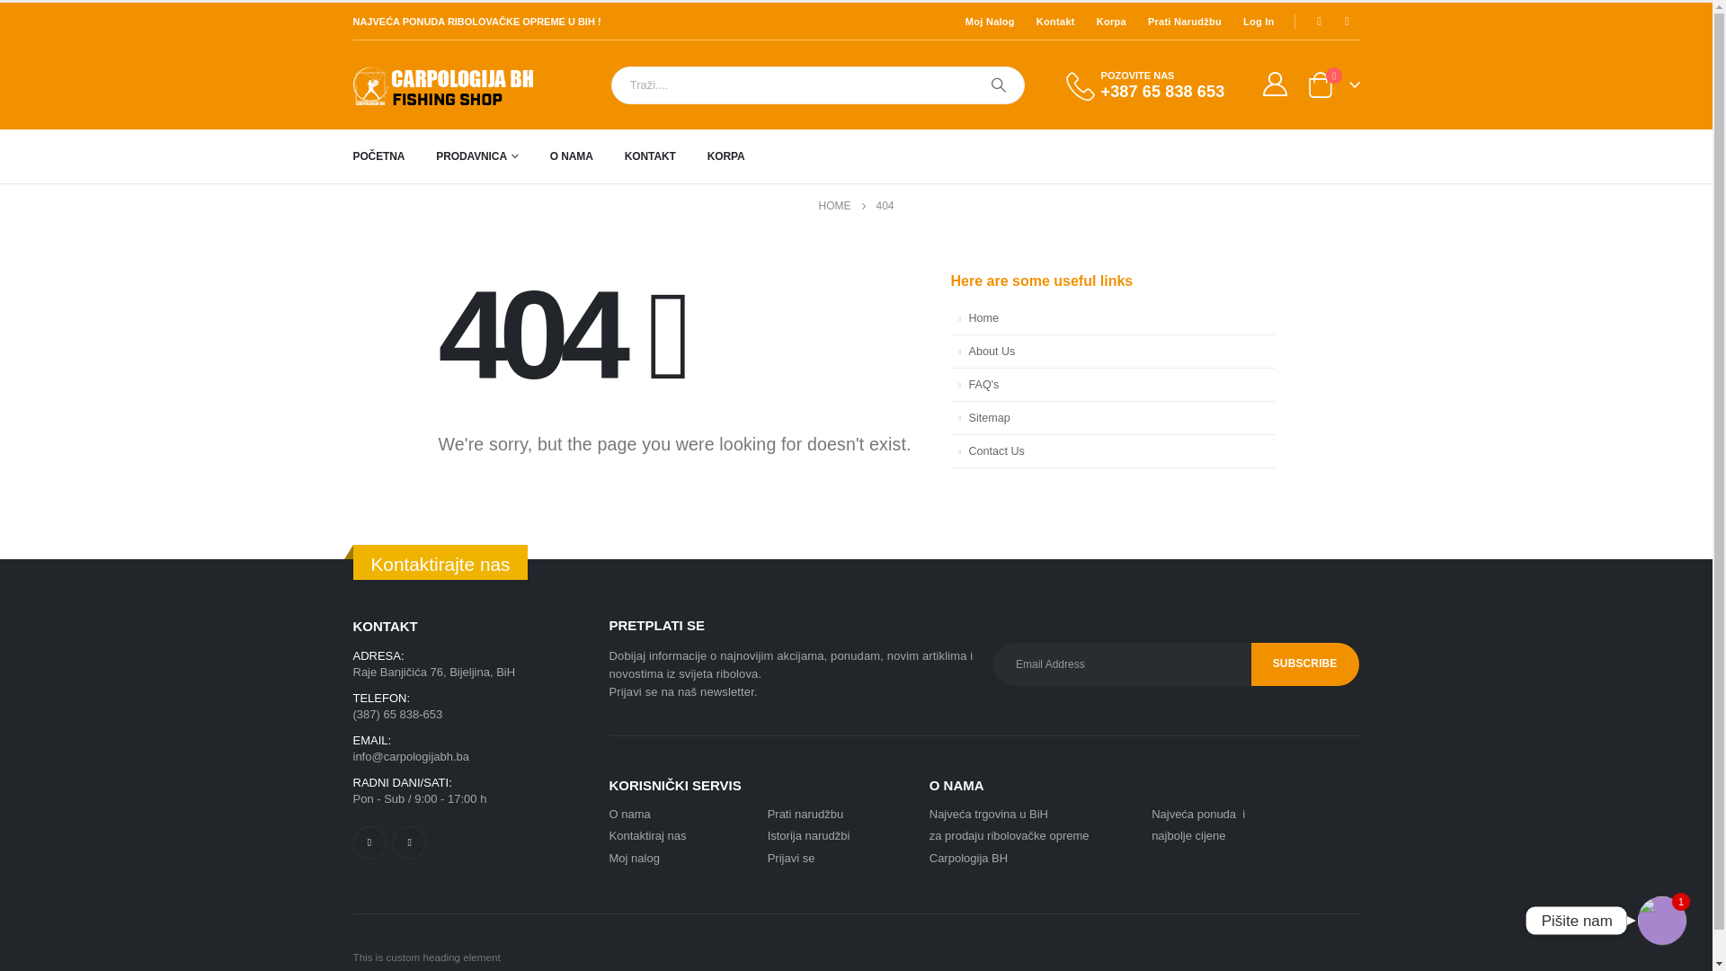  What do you see at coordinates (987, 21) in the screenshot?
I see `Moj Nalog` at bounding box center [987, 21].